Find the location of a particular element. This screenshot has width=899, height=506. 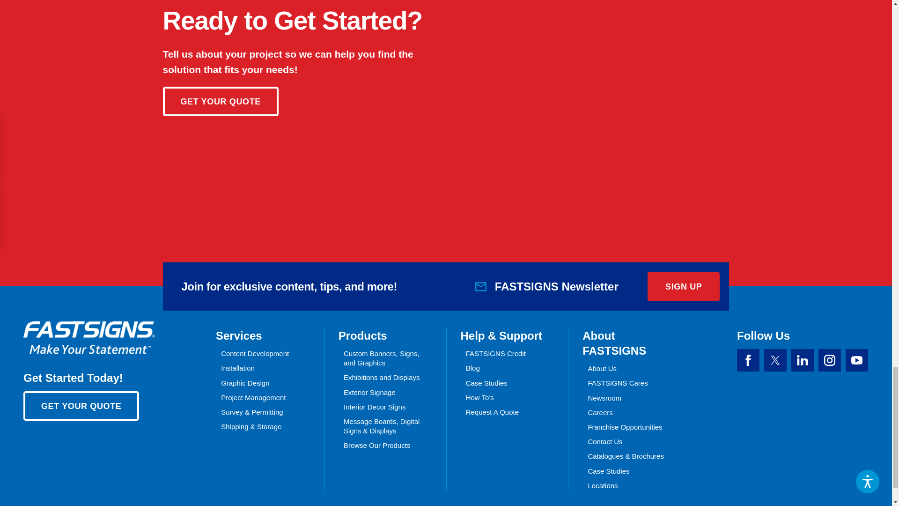

Facebook is located at coordinates (748, 360).